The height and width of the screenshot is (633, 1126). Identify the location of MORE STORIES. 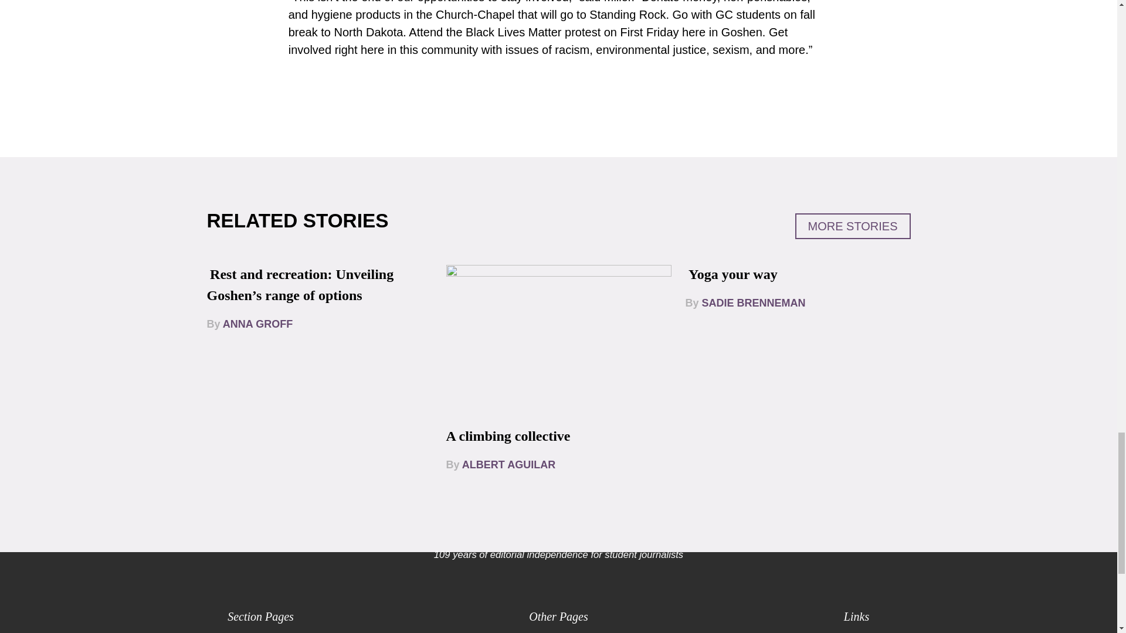
(853, 226).